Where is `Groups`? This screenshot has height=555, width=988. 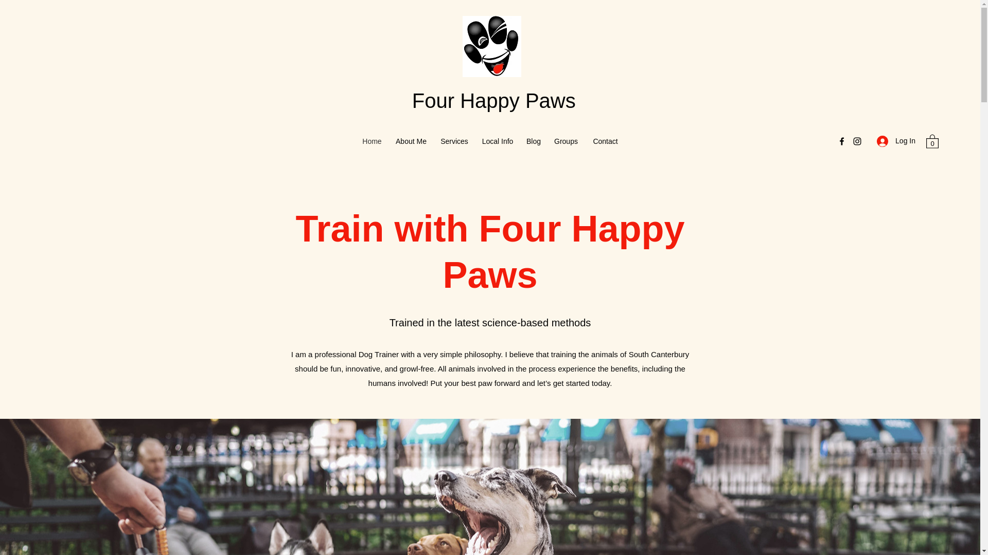
Groups is located at coordinates (566, 141).